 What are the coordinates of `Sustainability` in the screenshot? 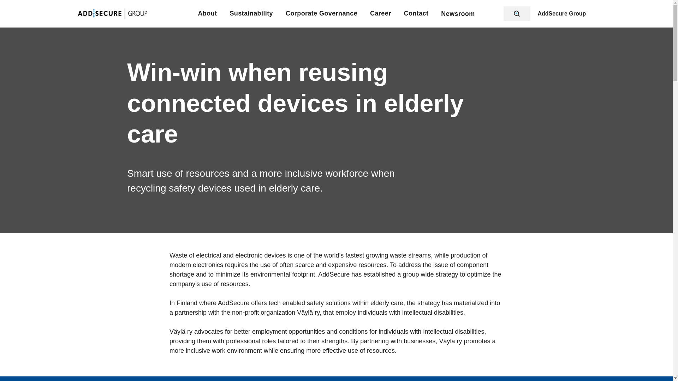 It's located at (251, 13).